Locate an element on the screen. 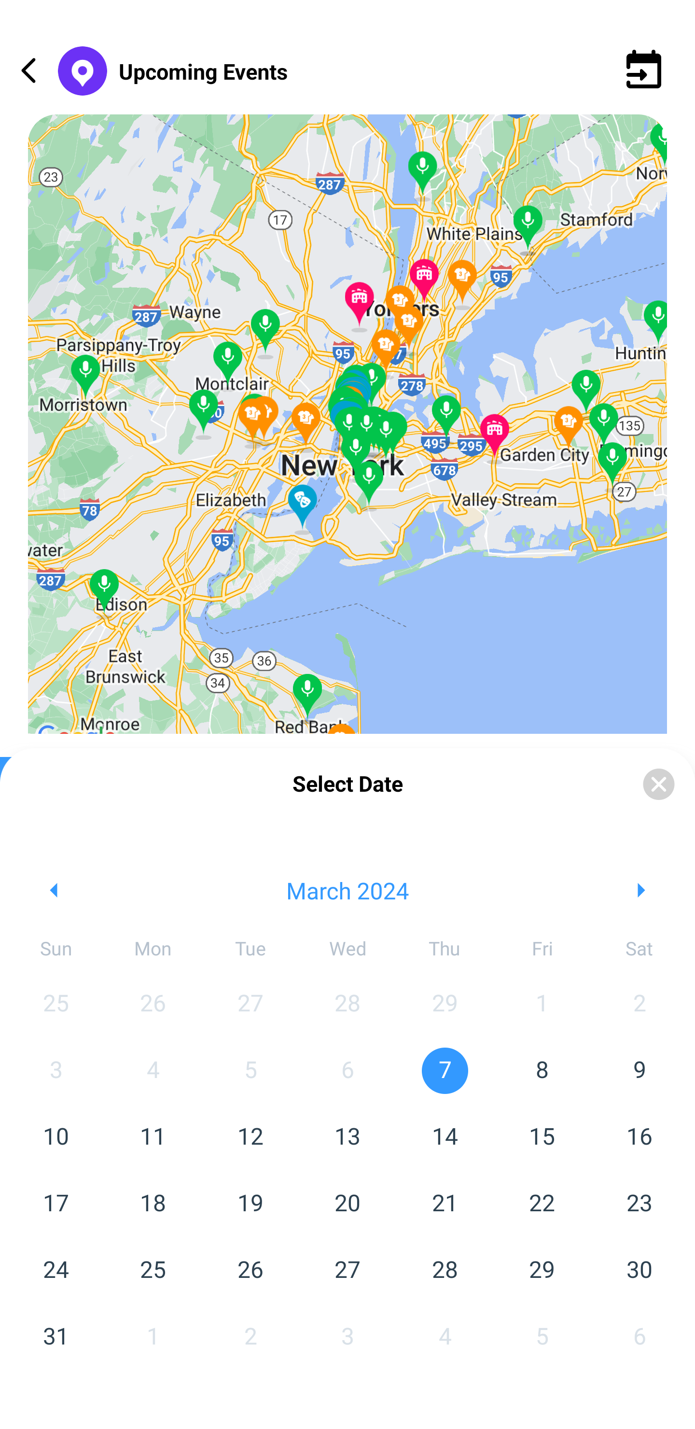 The height and width of the screenshot is (1429, 695).  Wednesday 28 February 2024  28 is located at coordinates (347, 1004).